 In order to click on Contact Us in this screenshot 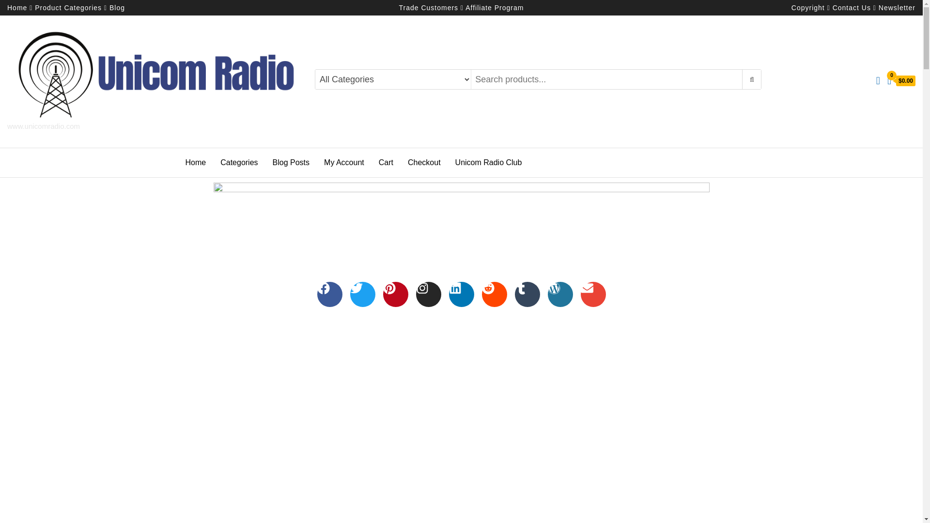, I will do `click(852, 7)`.